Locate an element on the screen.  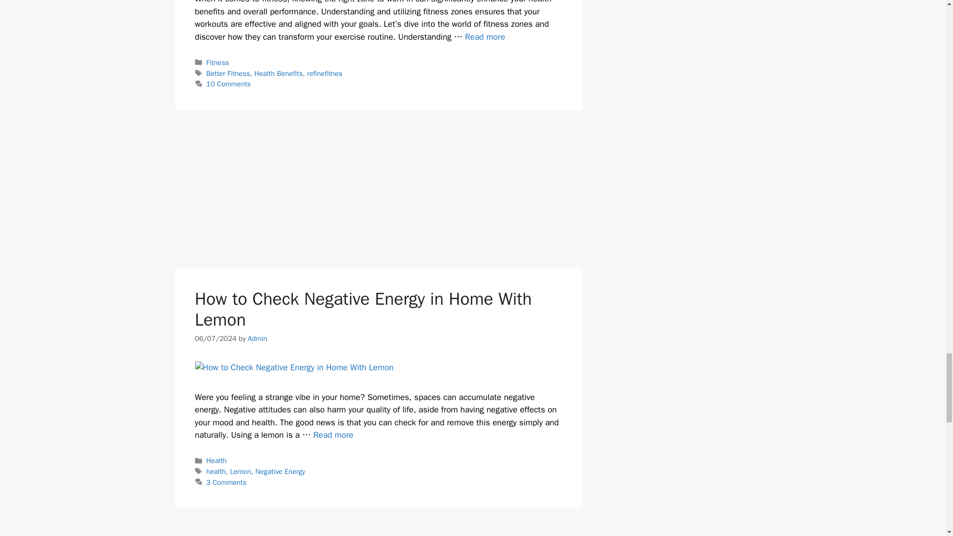
View all posts by Admin is located at coordinates (257, 338).